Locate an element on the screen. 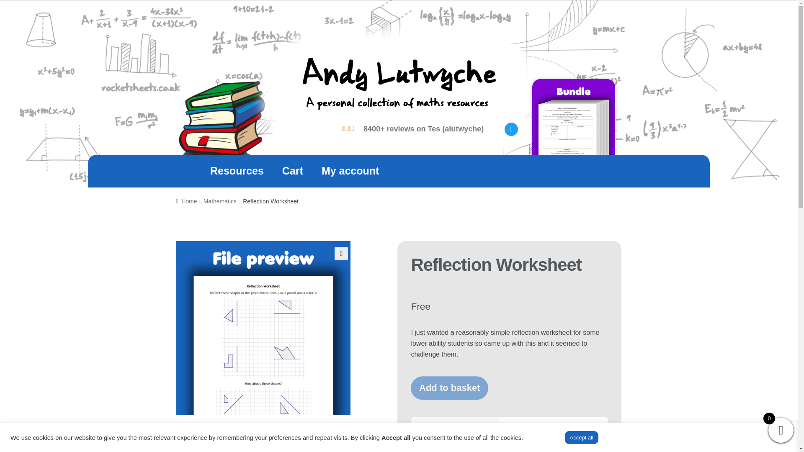  Mathematics is located at coordinates (219, 201).